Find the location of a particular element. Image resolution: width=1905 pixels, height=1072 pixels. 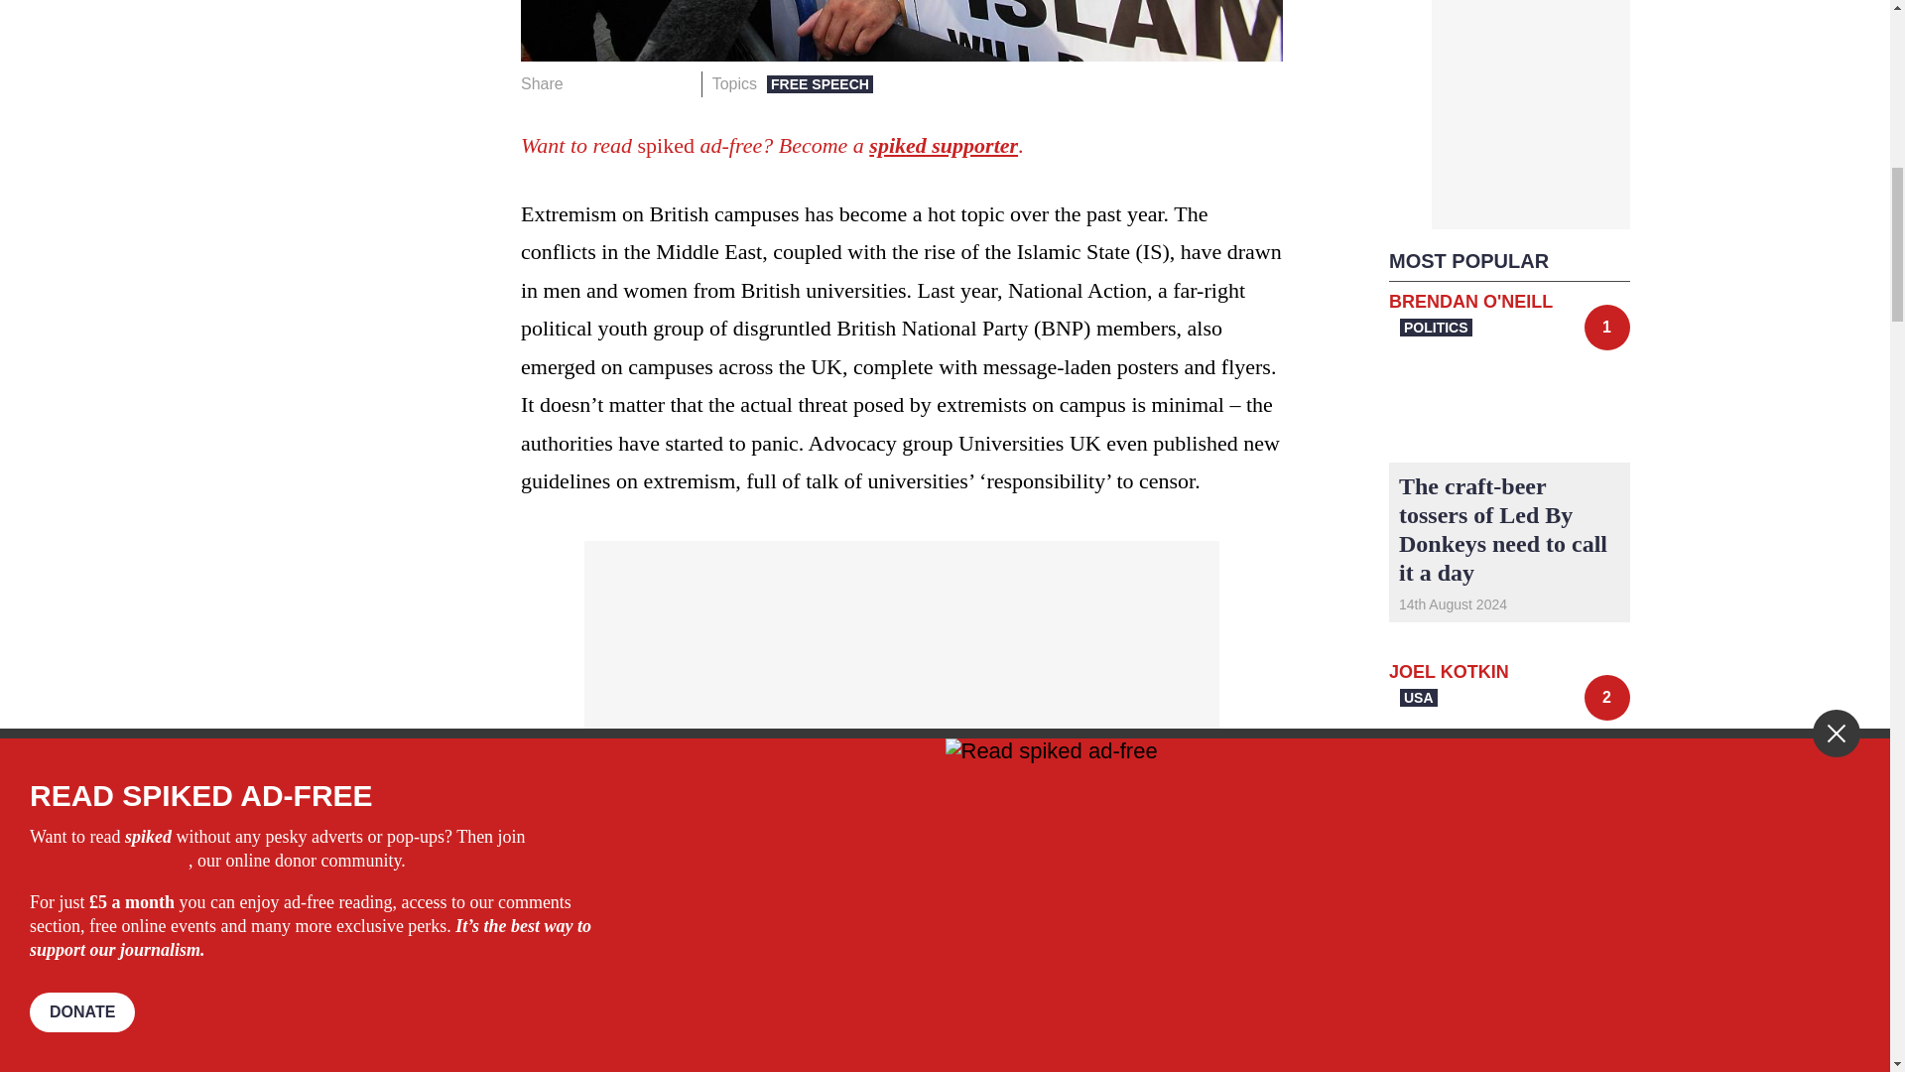

Share on Twitter is located at coordinates (617, 84).